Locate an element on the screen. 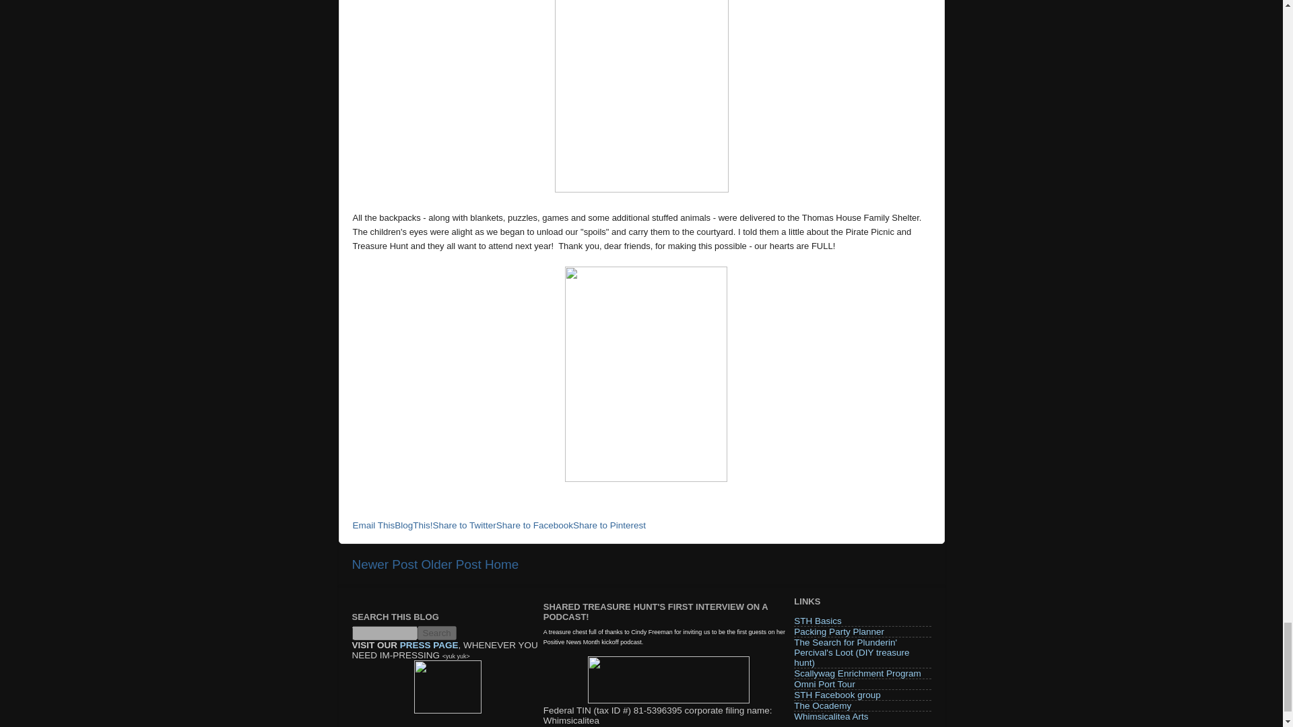 Image resolution: width=1293 pixels, height=727 pixels. search is located at coordinates (436, 633).